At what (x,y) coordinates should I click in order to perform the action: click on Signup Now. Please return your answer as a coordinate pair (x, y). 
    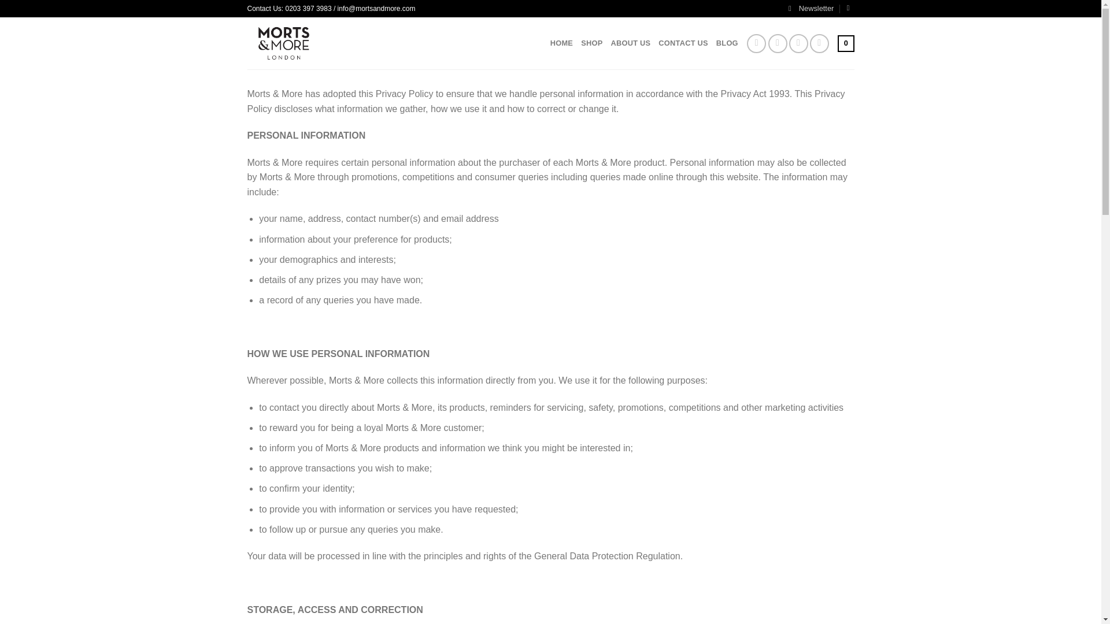
    Looking at the image, I should click on (811, 9).